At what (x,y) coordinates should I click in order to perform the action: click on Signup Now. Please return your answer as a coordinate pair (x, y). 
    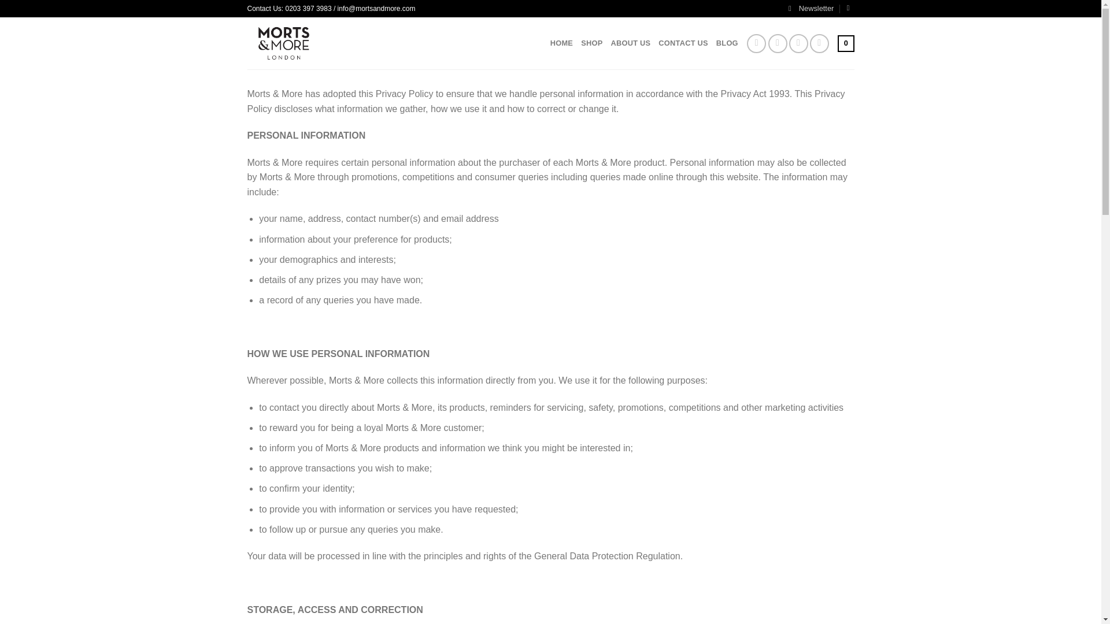
    Looking at the image, I should click on (811, 9).